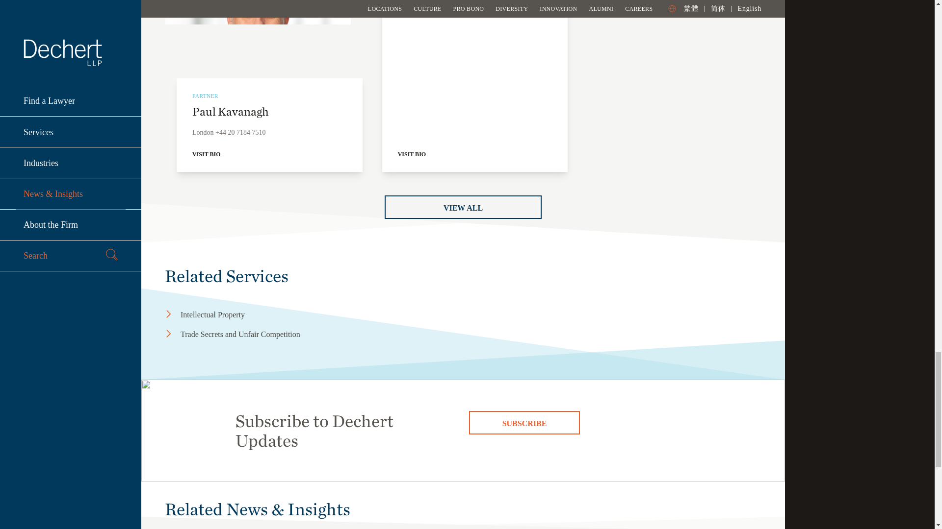 The height and width of the screenshot is (529, 942). I want to click on VISIT BIO, so click(269, 154).